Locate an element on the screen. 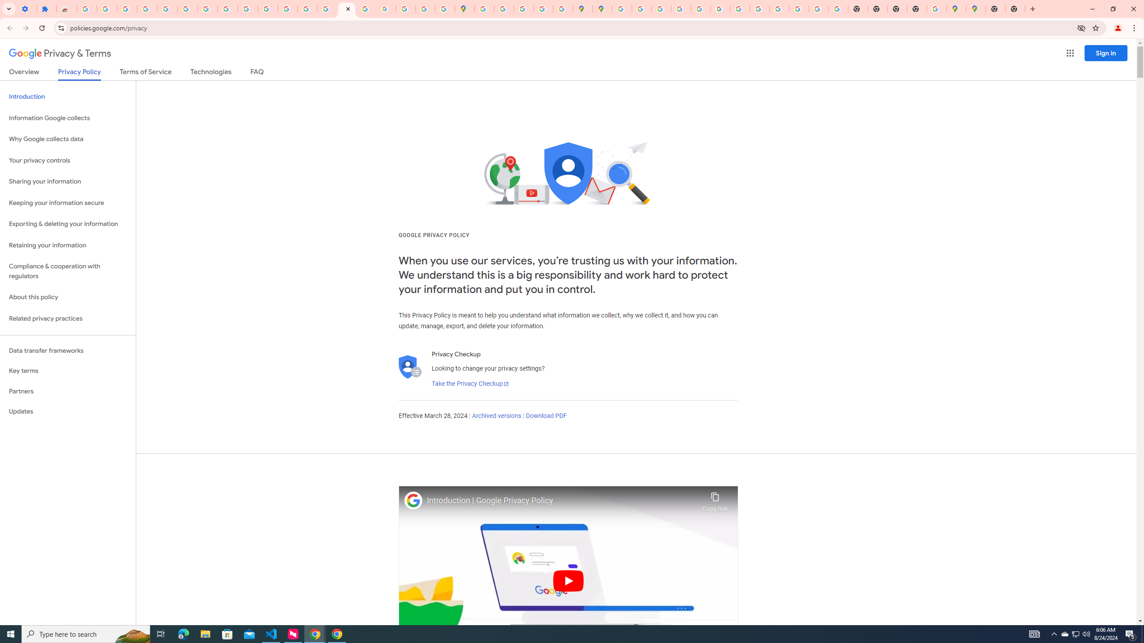 The width and height of the screenshot is (1144, 643). Introduction | Google Privacy Policy is located at coordinates (562, 501).